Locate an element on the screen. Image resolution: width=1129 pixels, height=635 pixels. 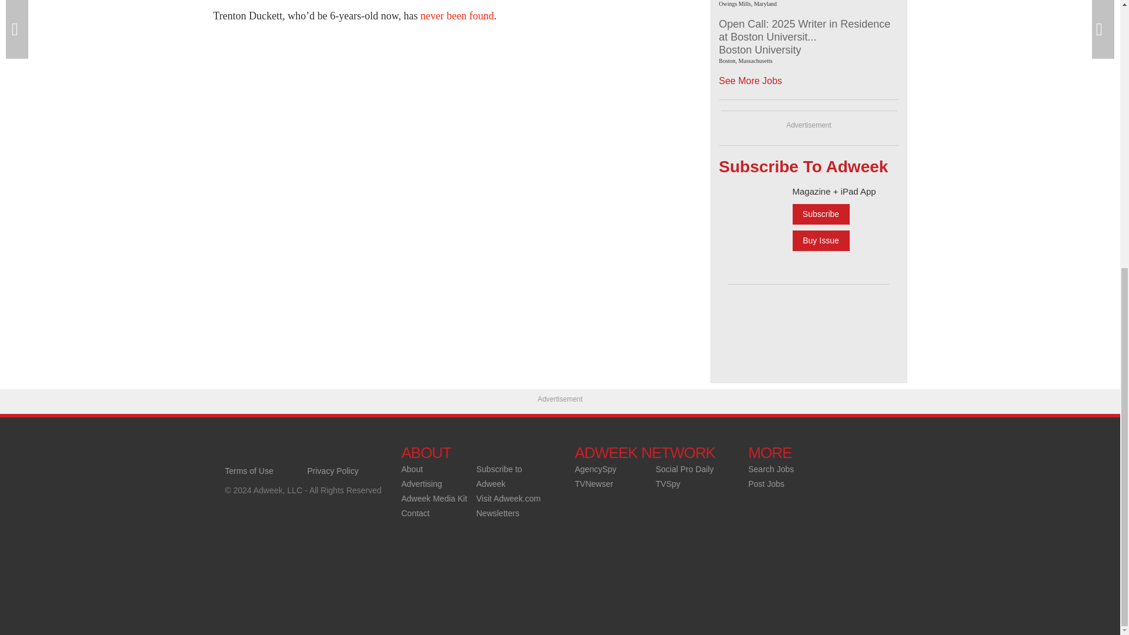
Covering national television news is located at coordinates (307, 453).